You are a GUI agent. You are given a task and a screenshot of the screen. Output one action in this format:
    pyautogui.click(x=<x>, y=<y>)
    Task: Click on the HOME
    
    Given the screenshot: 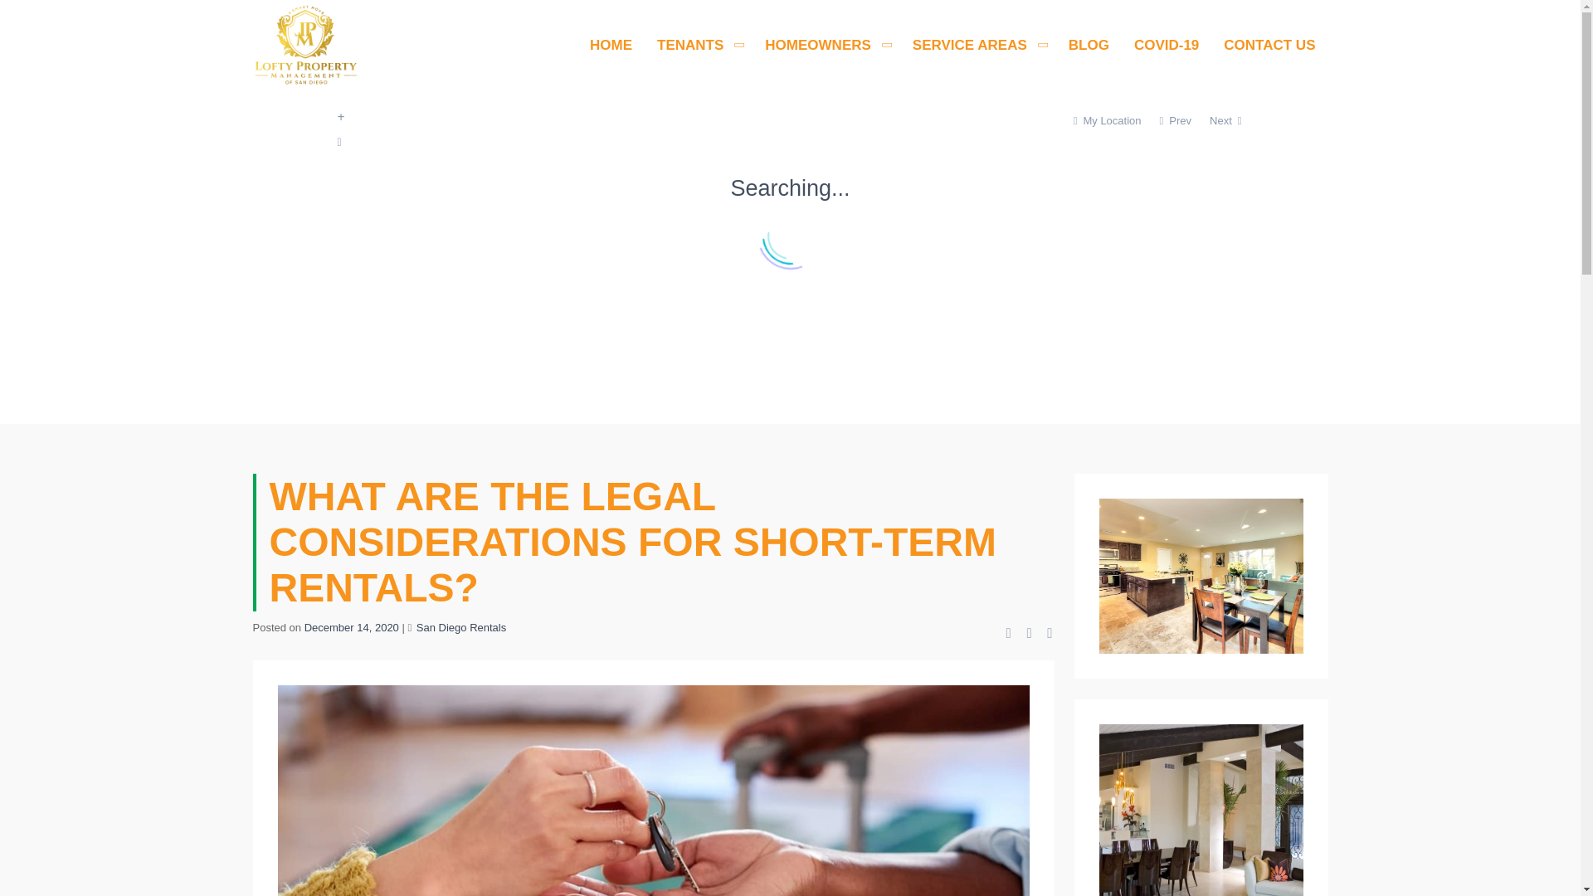 What is the action you would take?
    pyautogui.click(x=611, y=45)
    